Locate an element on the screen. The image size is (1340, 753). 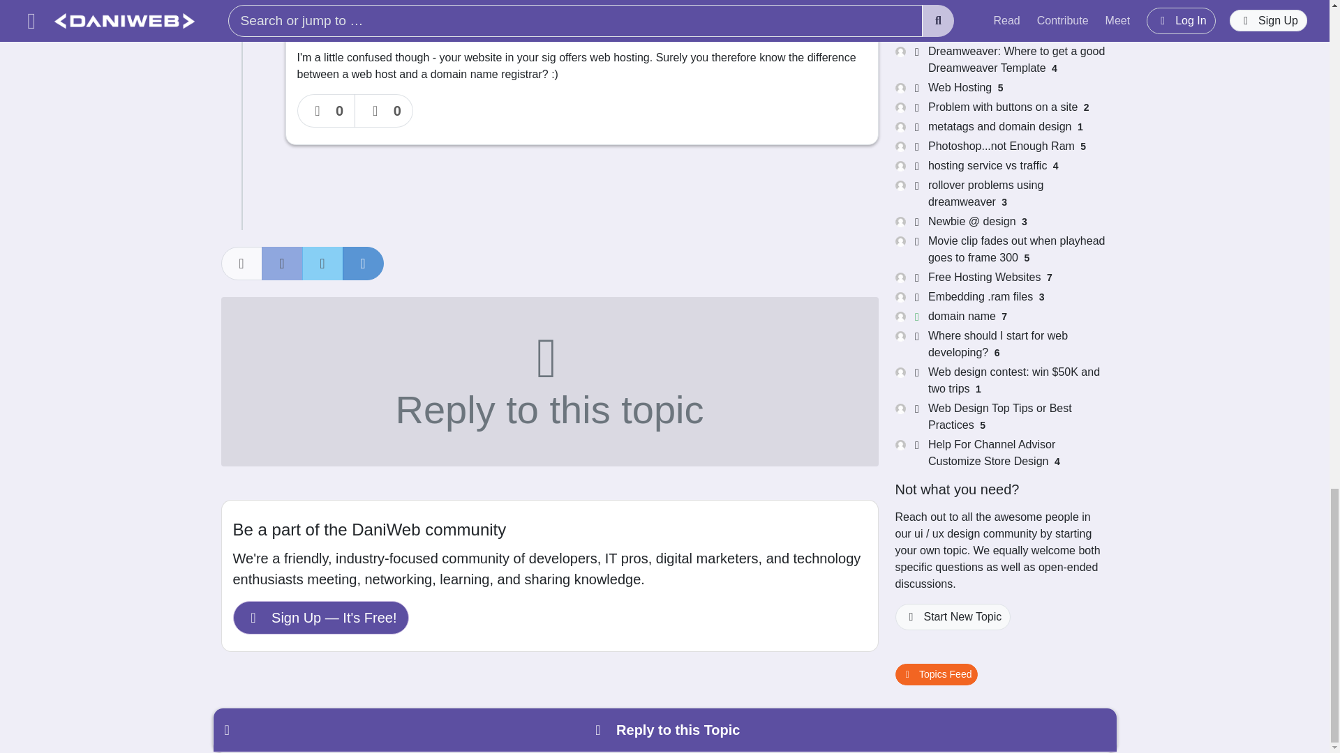
0 is located at coordinates (327, 110).